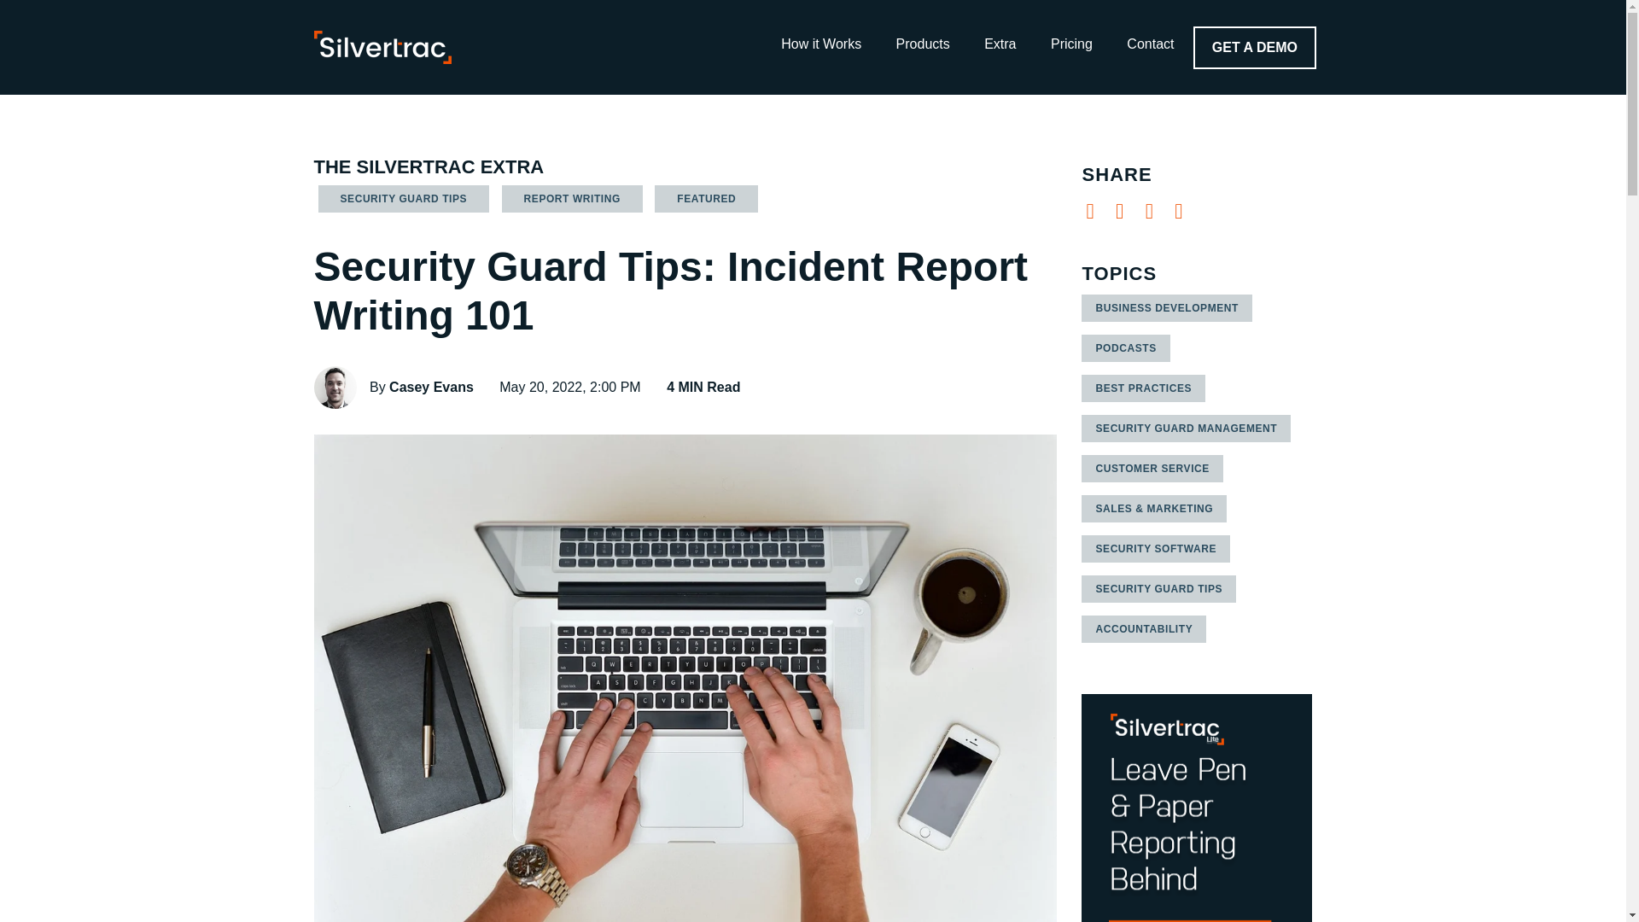 This screenshot has height=922, width=1639. I want to click on GET A DEMO, so click(1254, 46).